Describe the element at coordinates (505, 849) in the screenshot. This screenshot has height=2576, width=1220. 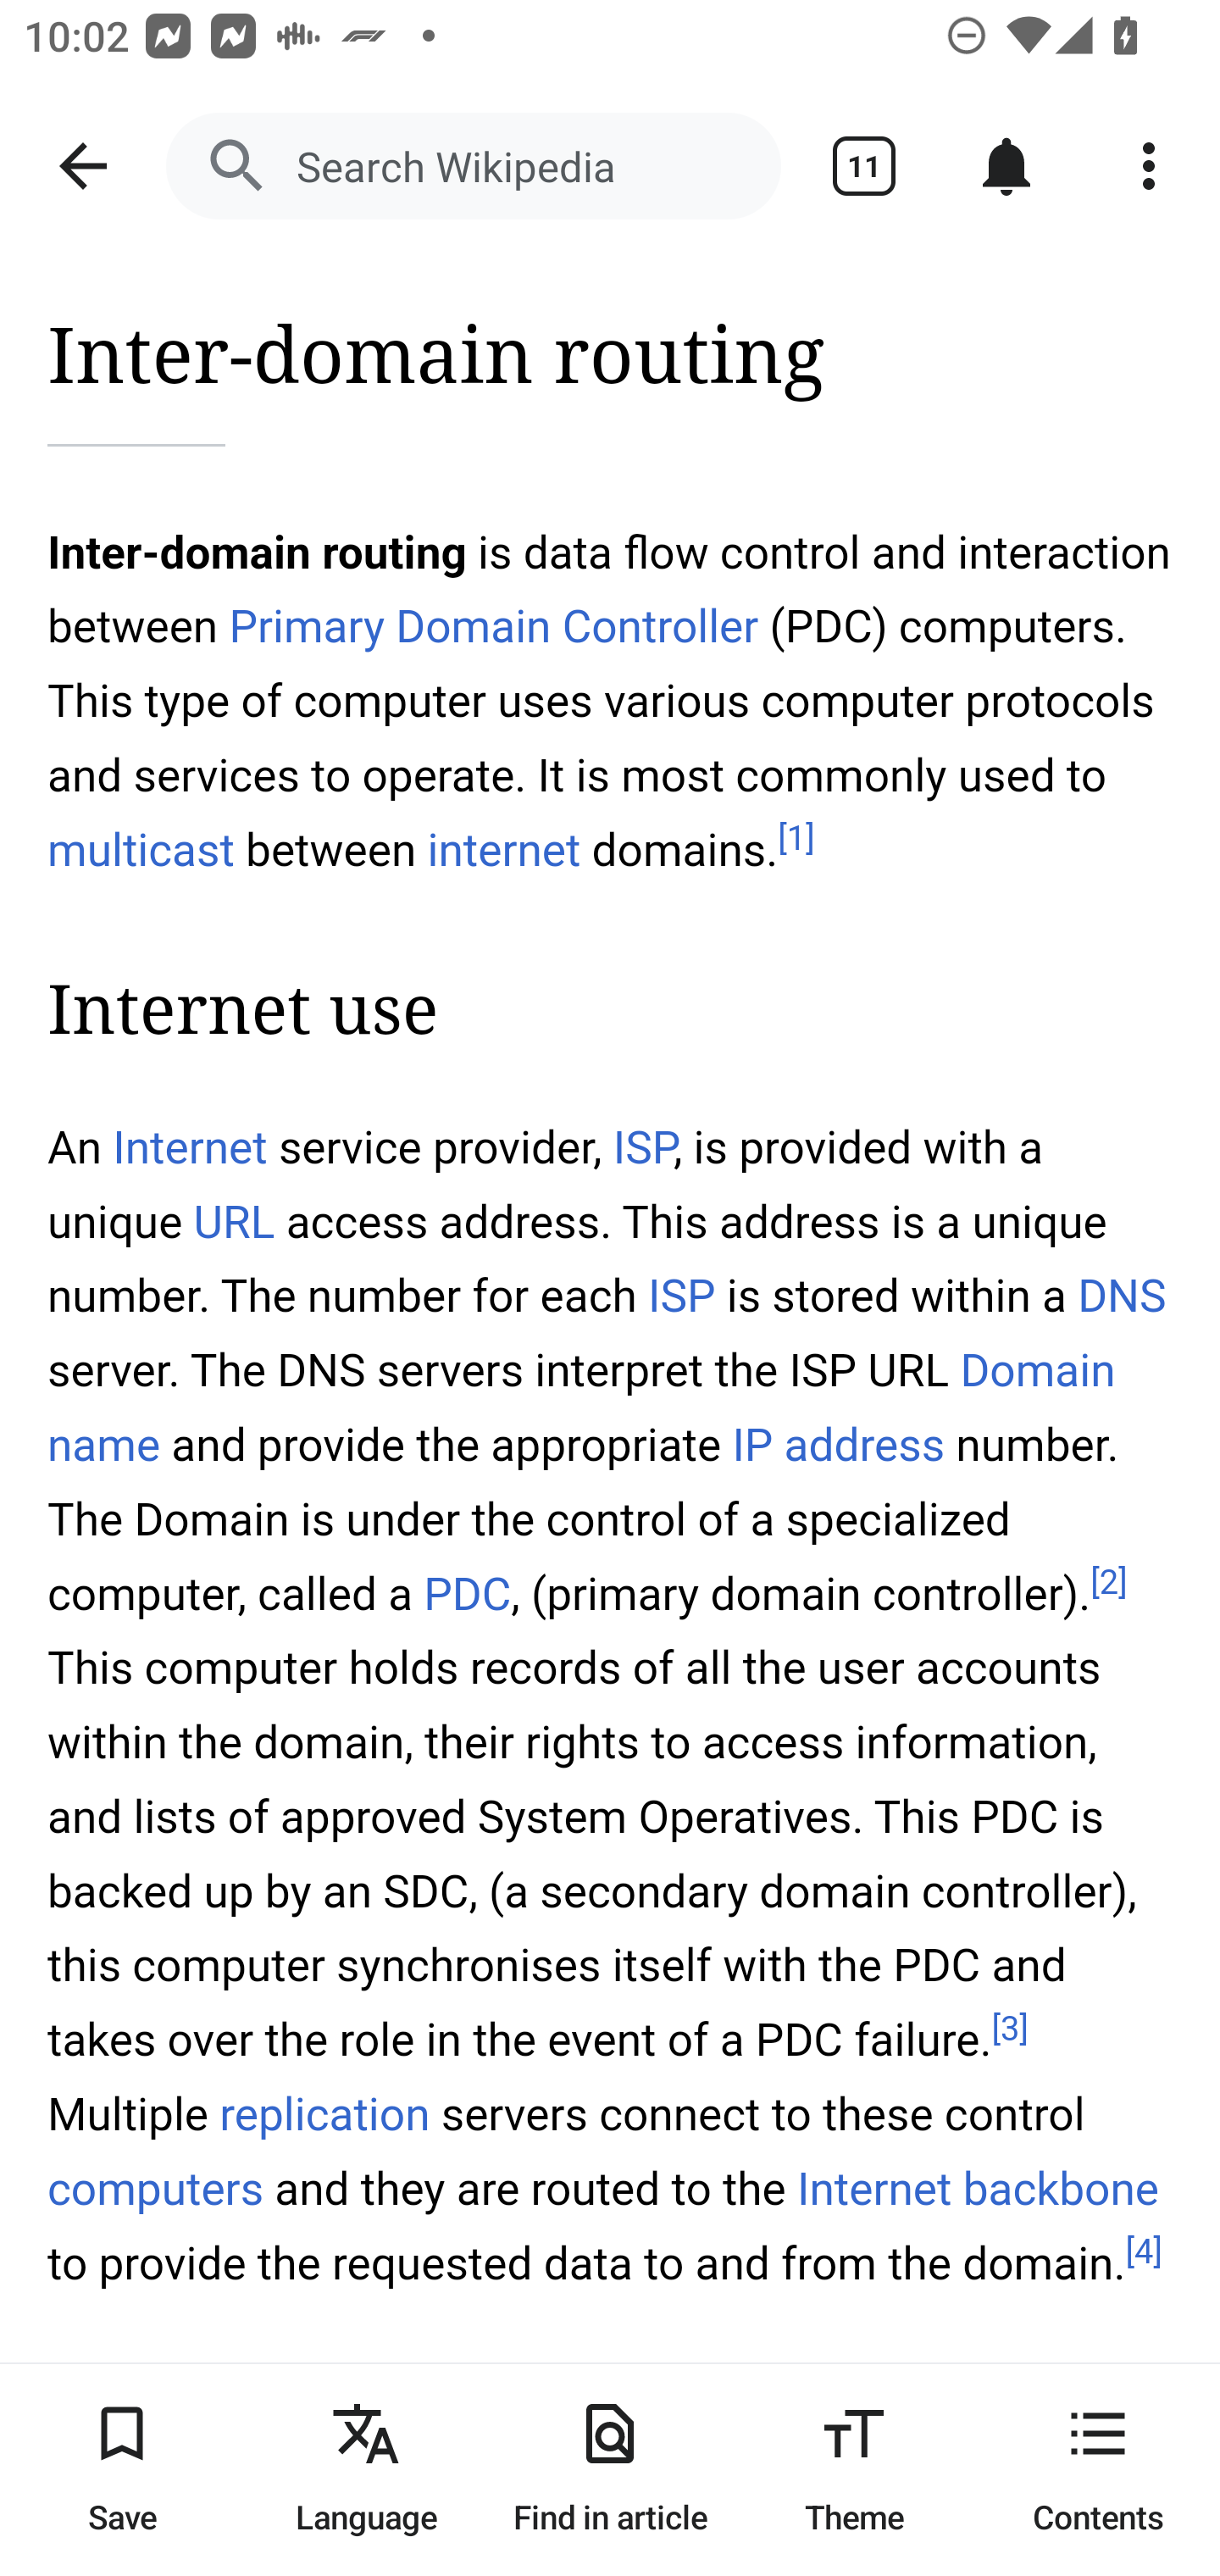
I see `internet` at that location.